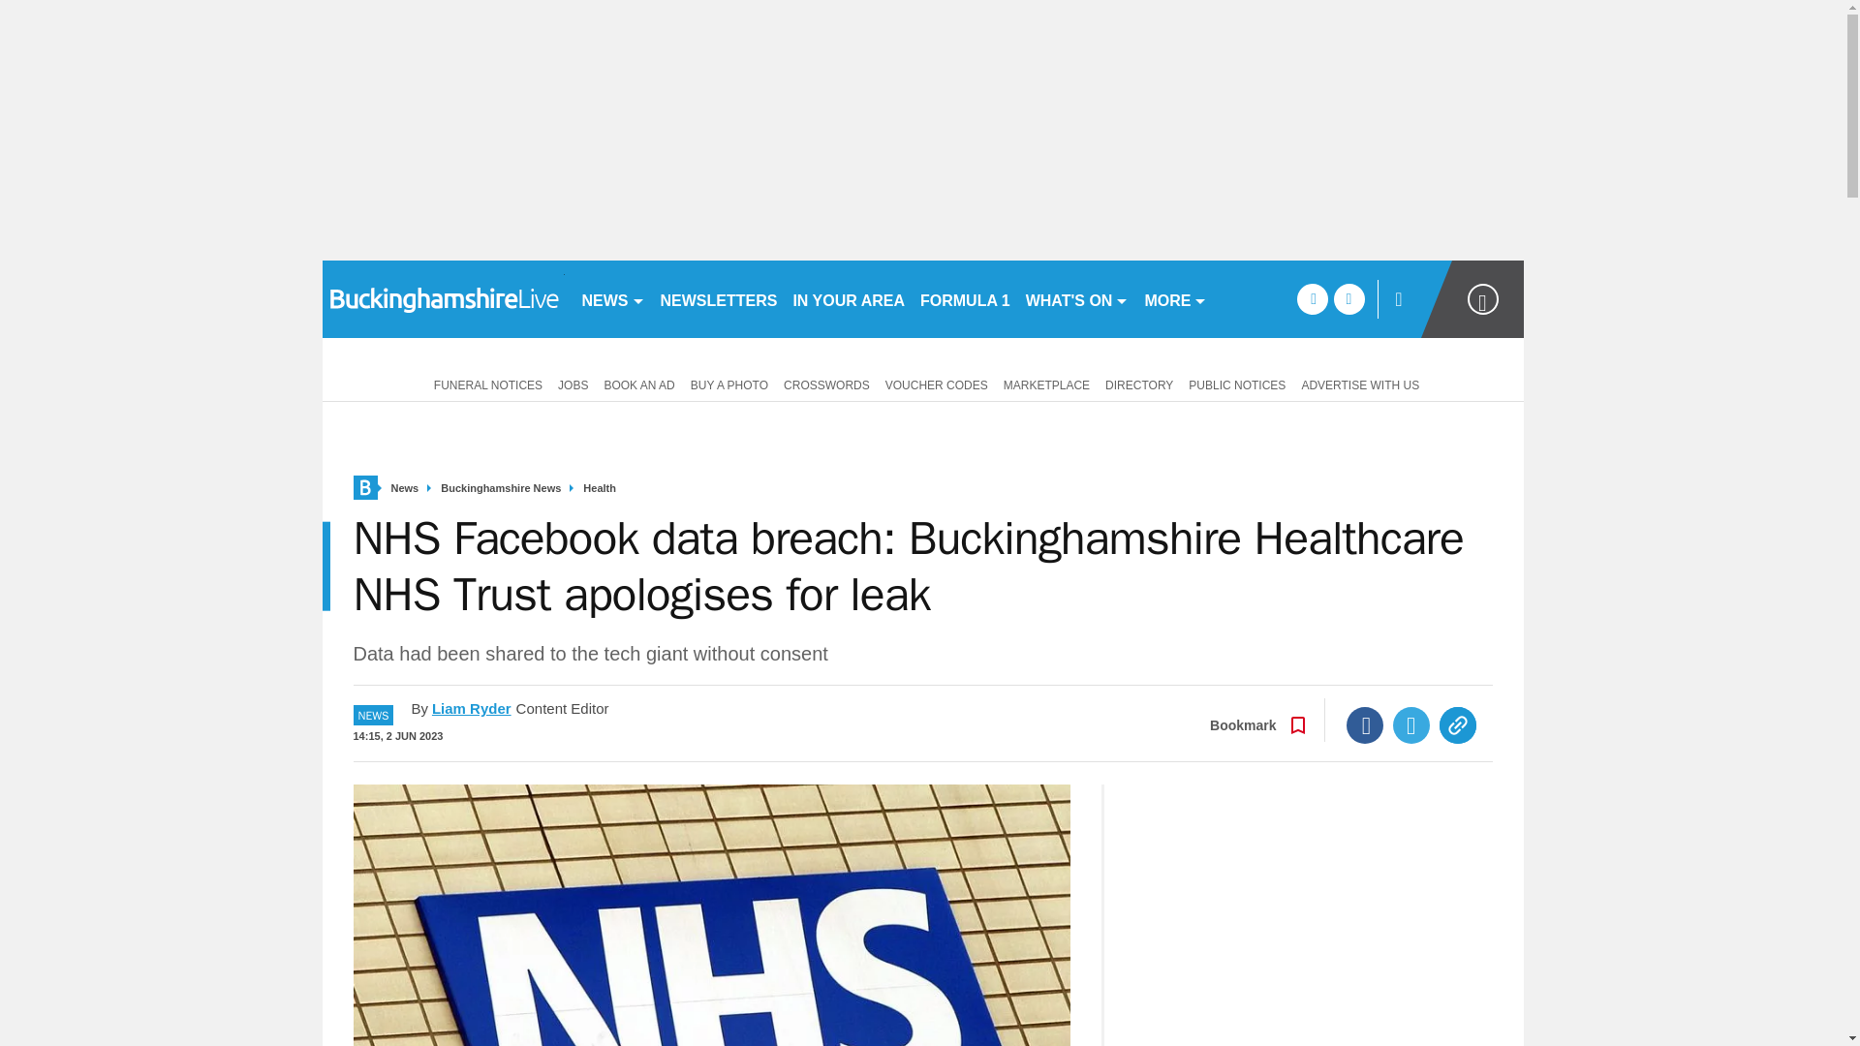  What do you see at coordinates (719, 298) in the screenshot?
I see `NEWSLETTERS` at bounding box center [719, 298].